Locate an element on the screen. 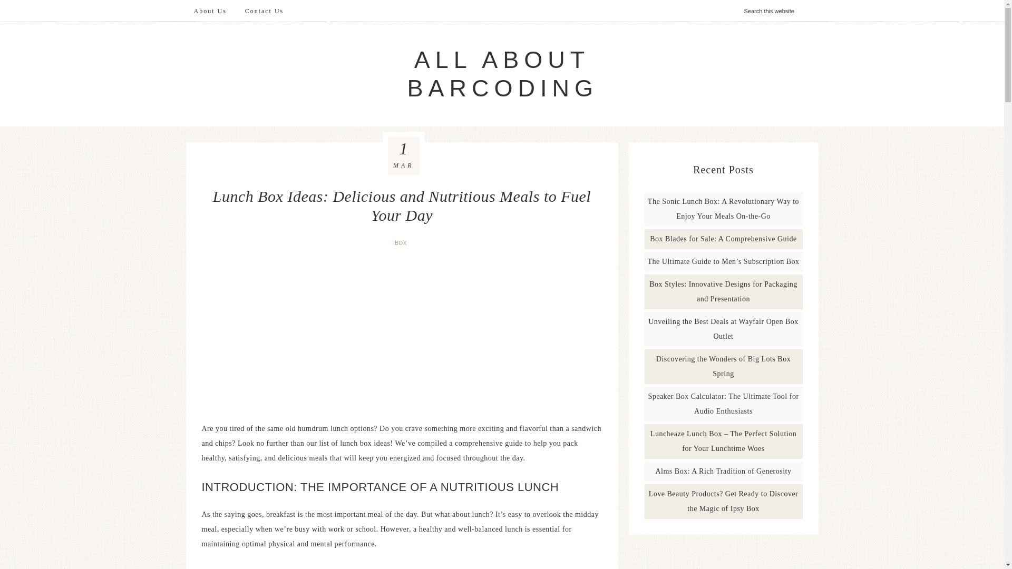 This screenshot has width=1012, height=569. Box Blades for Sale: A Comprehensive Guide is located at coordinates (723, 239).